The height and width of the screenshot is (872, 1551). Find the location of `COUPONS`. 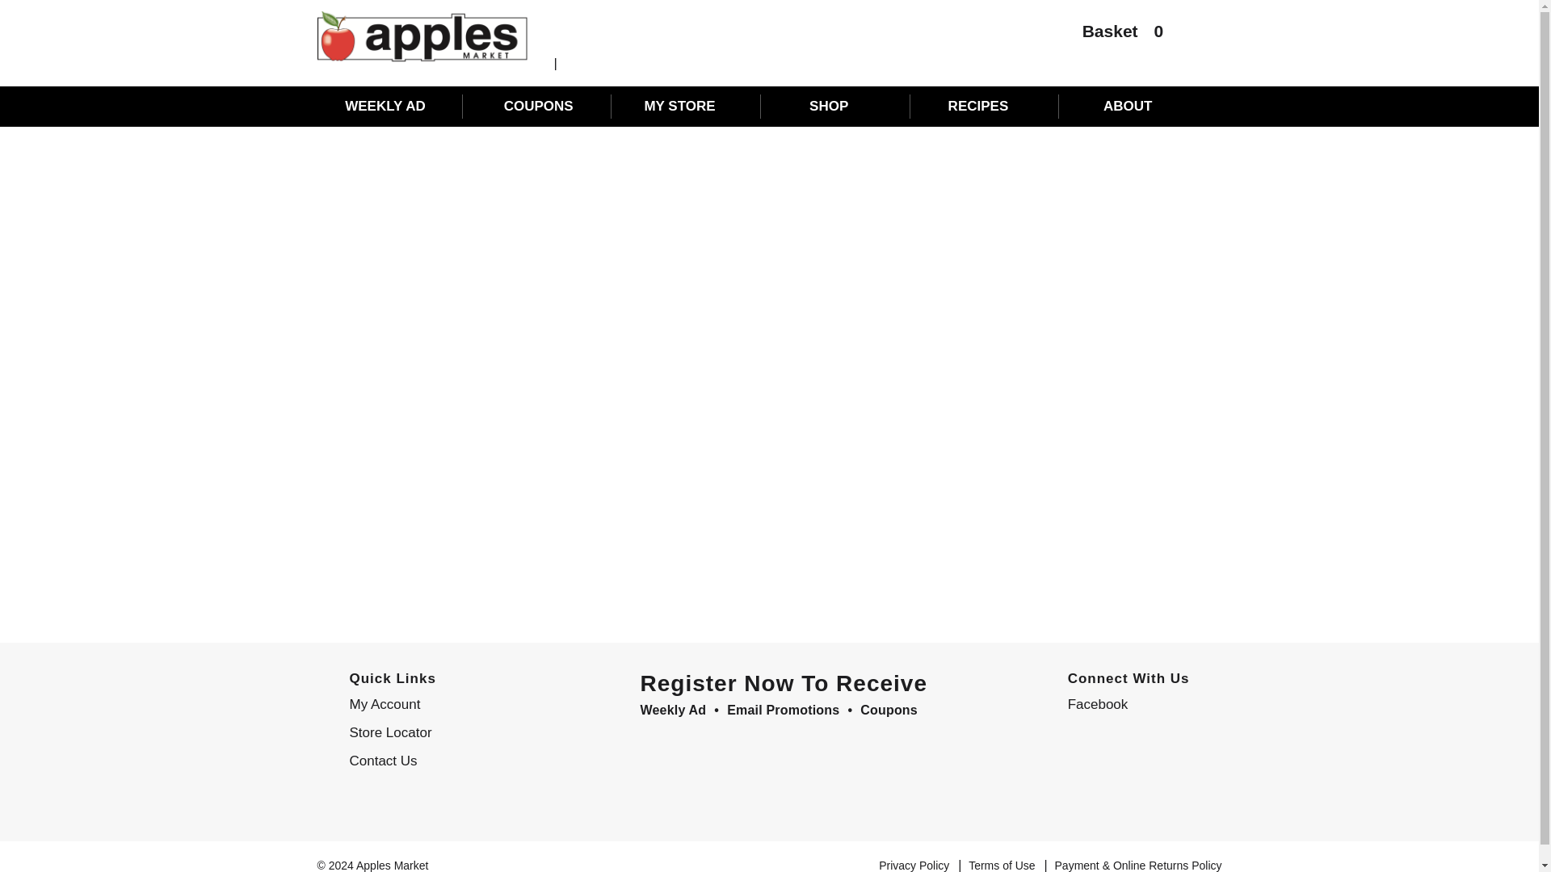

COUPONS is located at coordinates (538, 106).